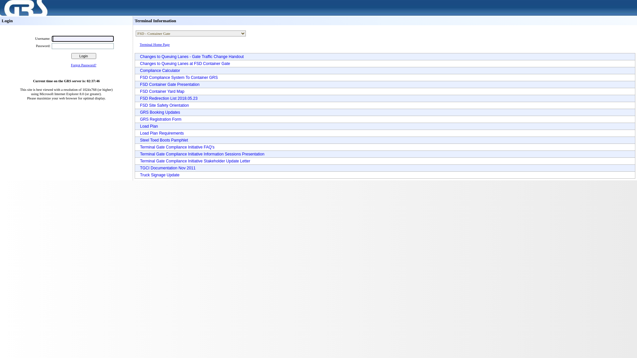 This screenshot has height=358, width=637. I want to click on GRS Booking Updates, so click(159, 112).